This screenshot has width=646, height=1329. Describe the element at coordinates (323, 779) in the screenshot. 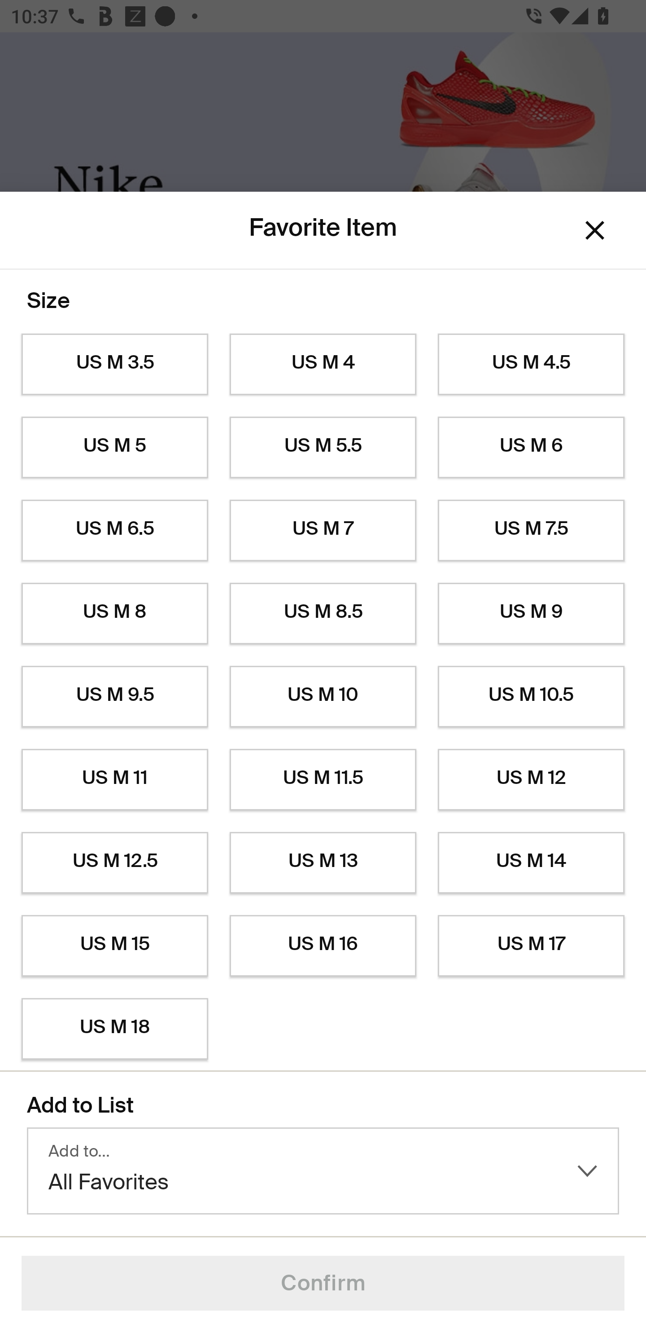

I see `US M 11.5` at that location.